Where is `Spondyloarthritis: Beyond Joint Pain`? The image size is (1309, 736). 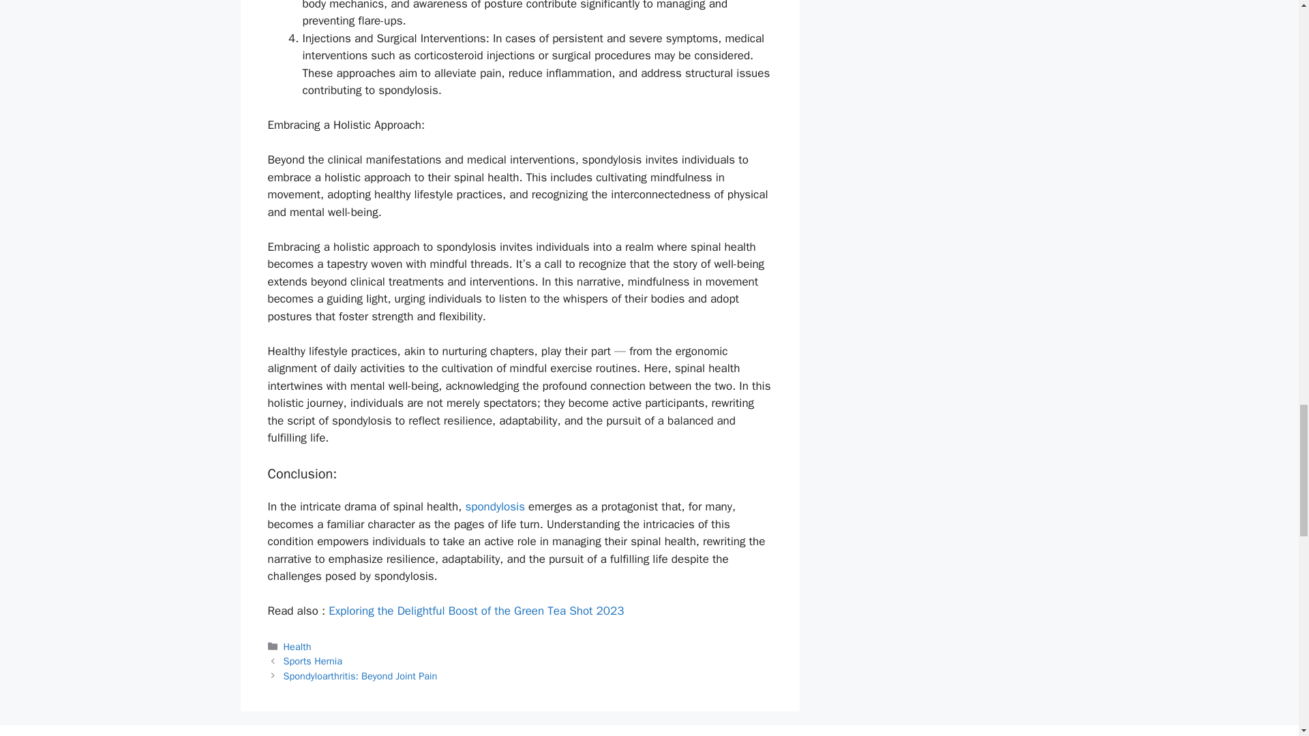 Spondyloarthritis: Beyond Joint Pain is located at coordinates (360, 676).